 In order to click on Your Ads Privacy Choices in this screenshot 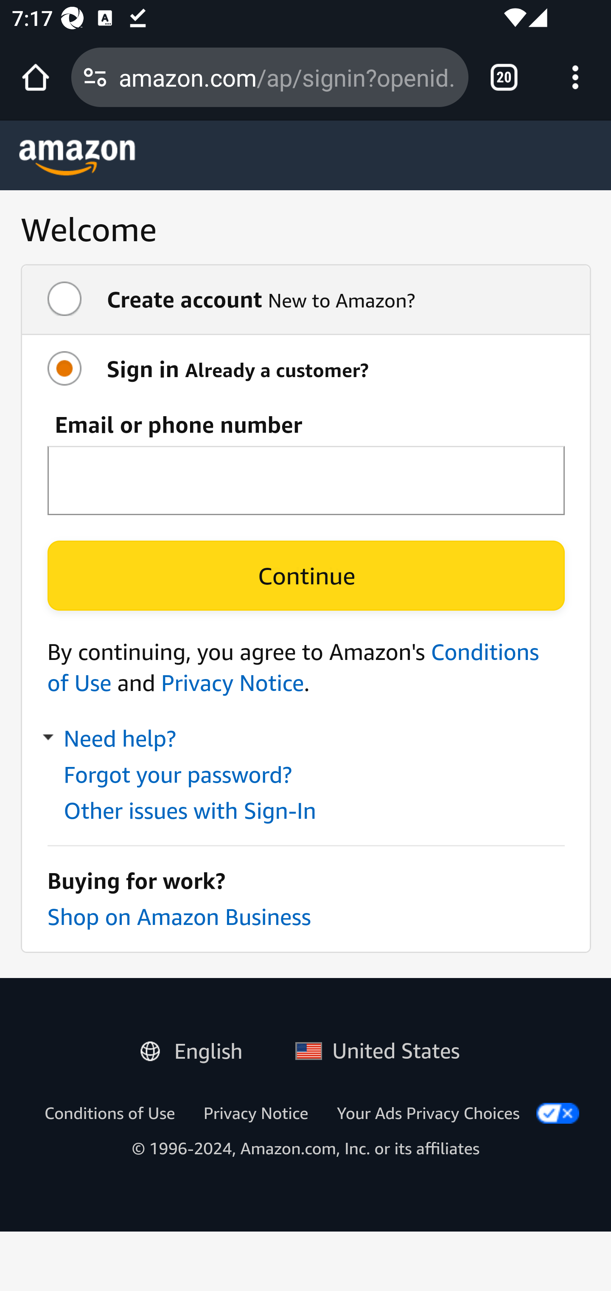, I will do `click(428, 1113)`.